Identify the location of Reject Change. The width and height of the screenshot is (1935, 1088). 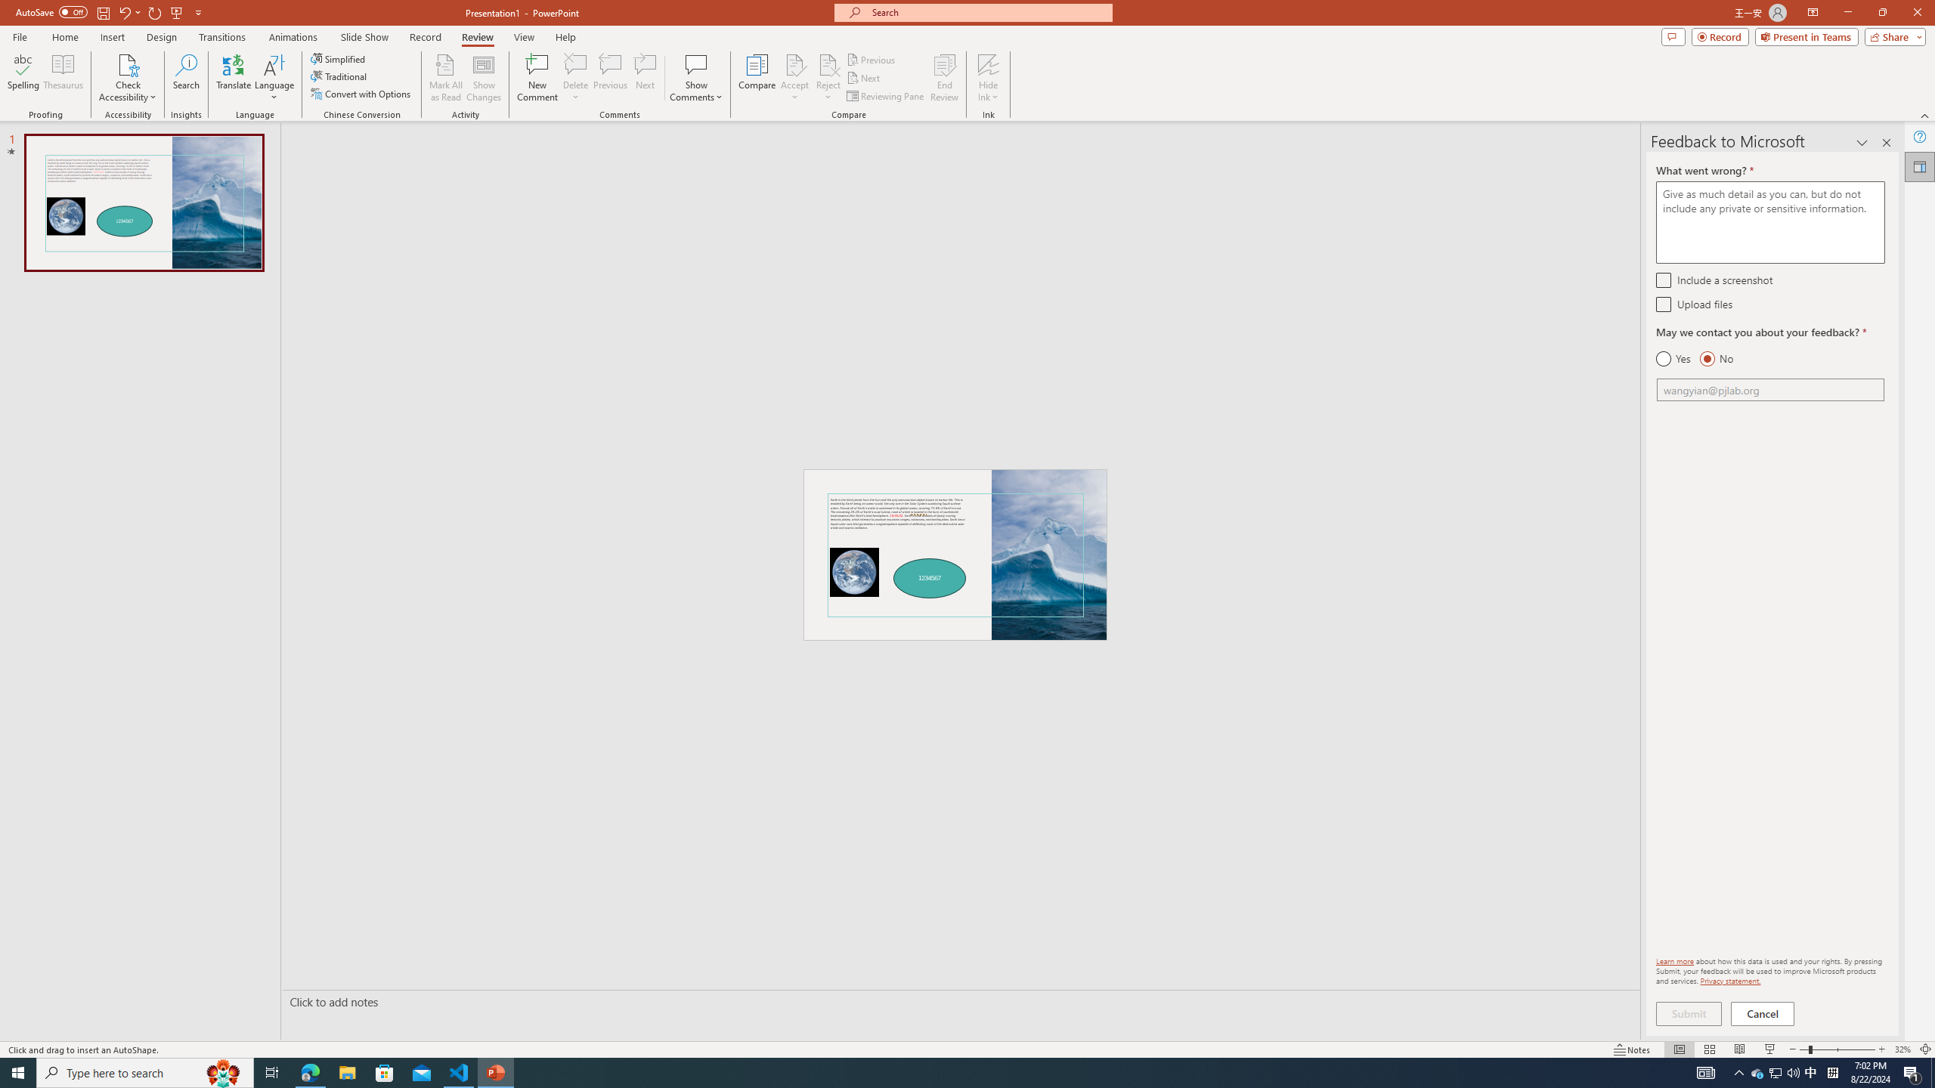
(828, 64).